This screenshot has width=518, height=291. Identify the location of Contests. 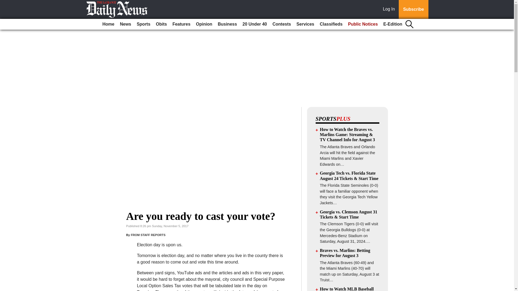
(282, 24).